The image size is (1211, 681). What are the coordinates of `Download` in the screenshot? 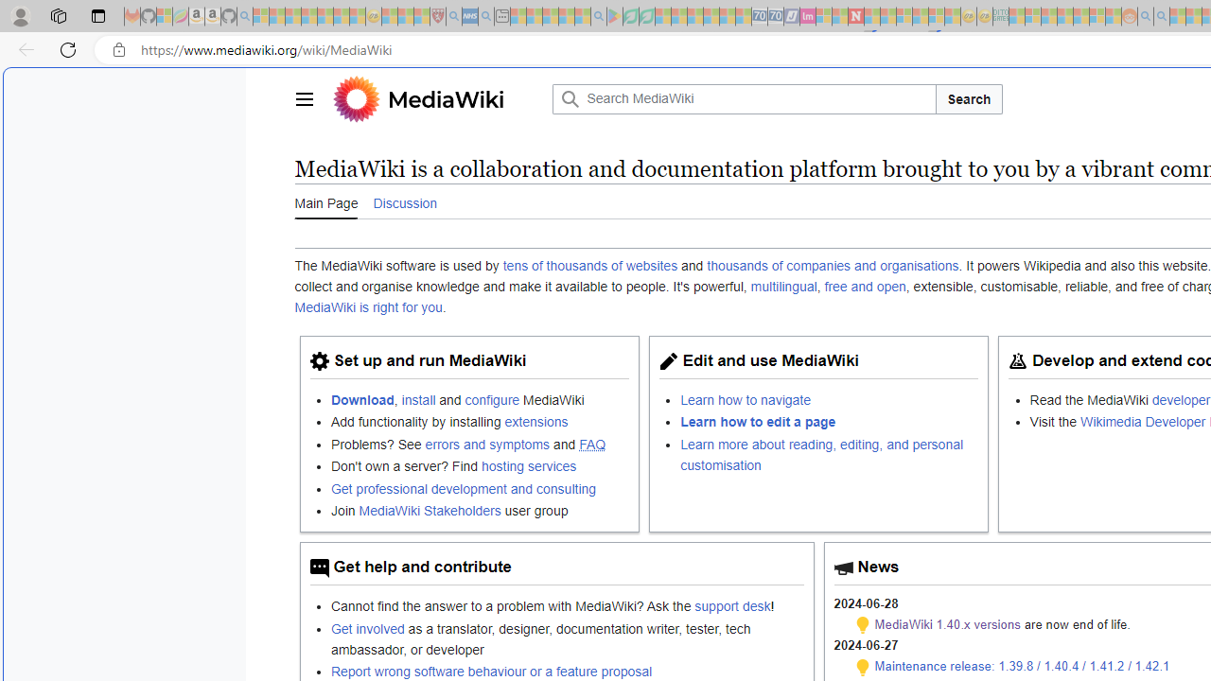 It's located at (362, 399).